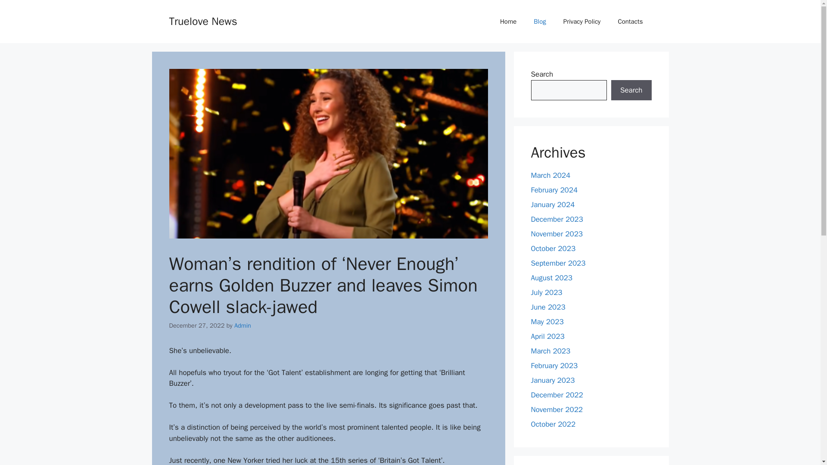 The image size is (827, 465). Describe the element at coordinates (557, 395) in the screenshot. I see `December 2022` at that location.